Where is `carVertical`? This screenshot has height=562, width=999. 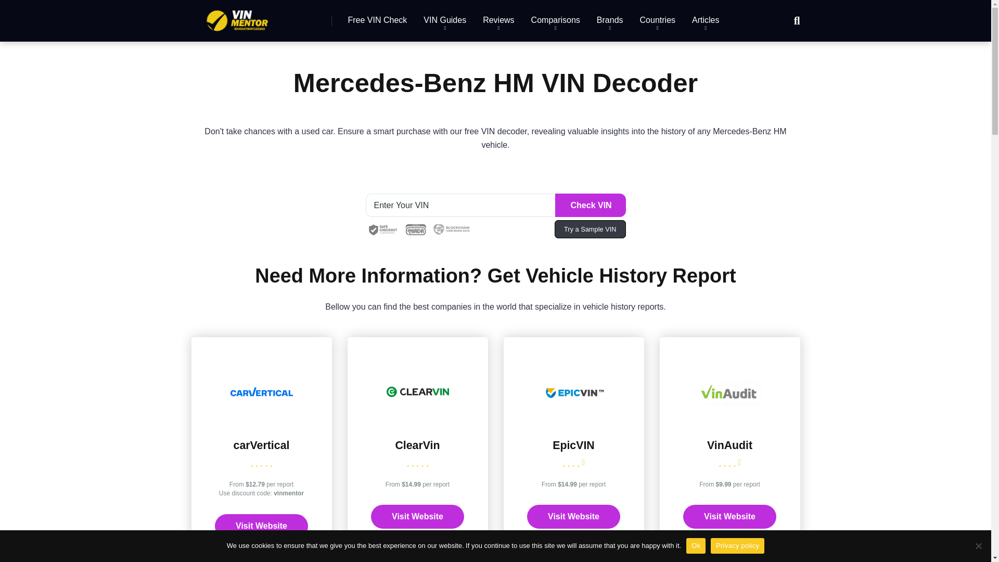 carVertical is located at coordinates (261, 420).